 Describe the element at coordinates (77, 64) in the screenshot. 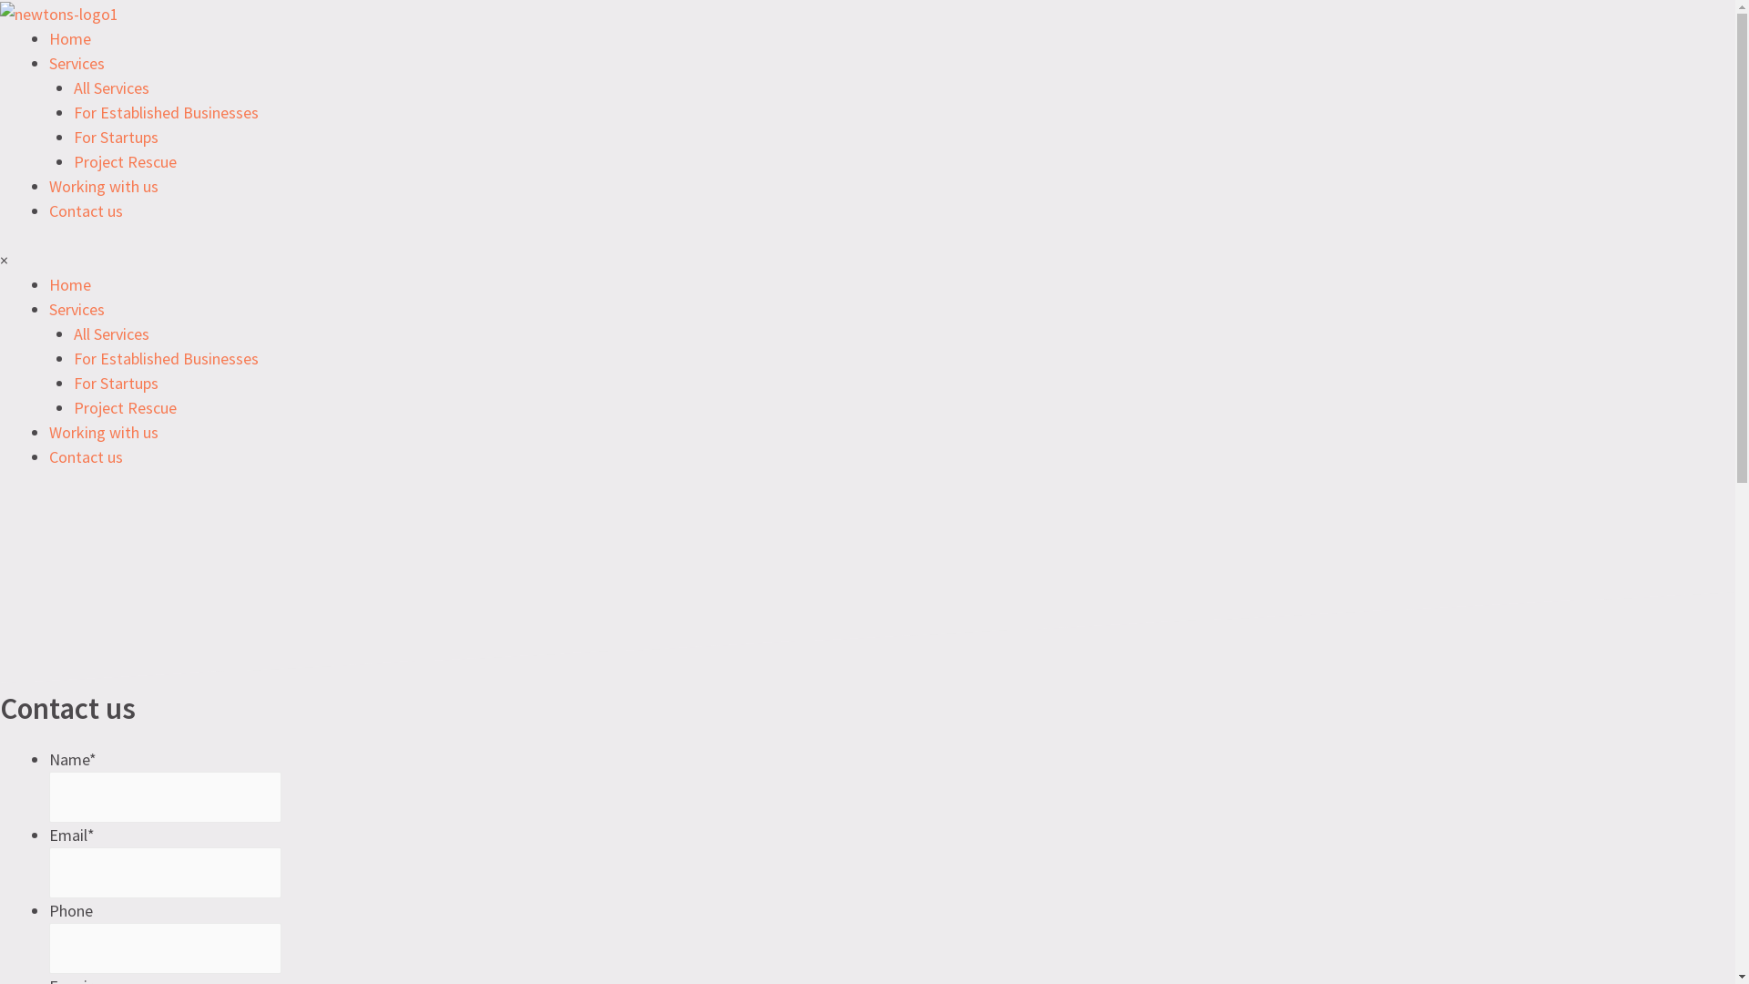

I see `Services` at that location.